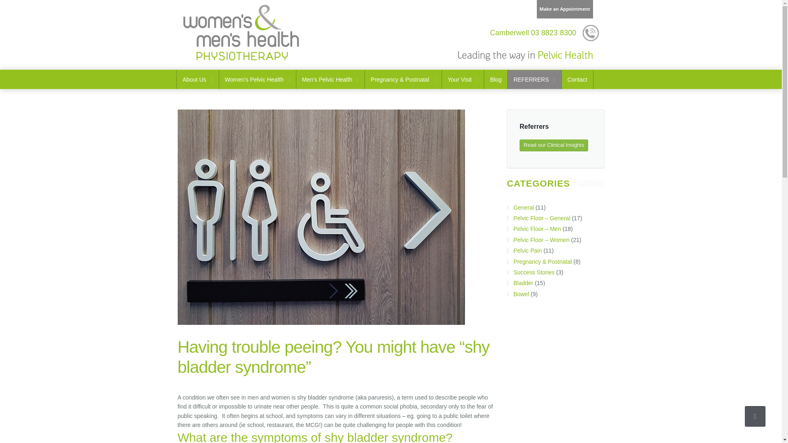  I want to click on About Us, so click(198, 80).